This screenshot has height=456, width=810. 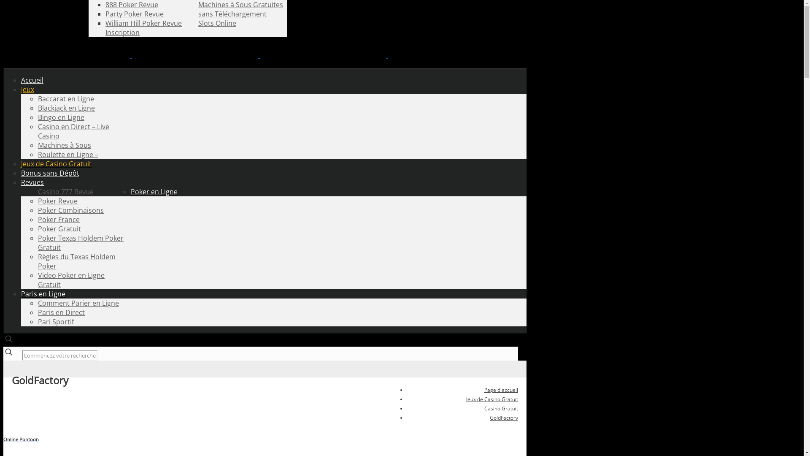 What do you see at coordinates (56, 322) in the screenshot?
I see `Pari Sportif` at bounding box center [56, 322].